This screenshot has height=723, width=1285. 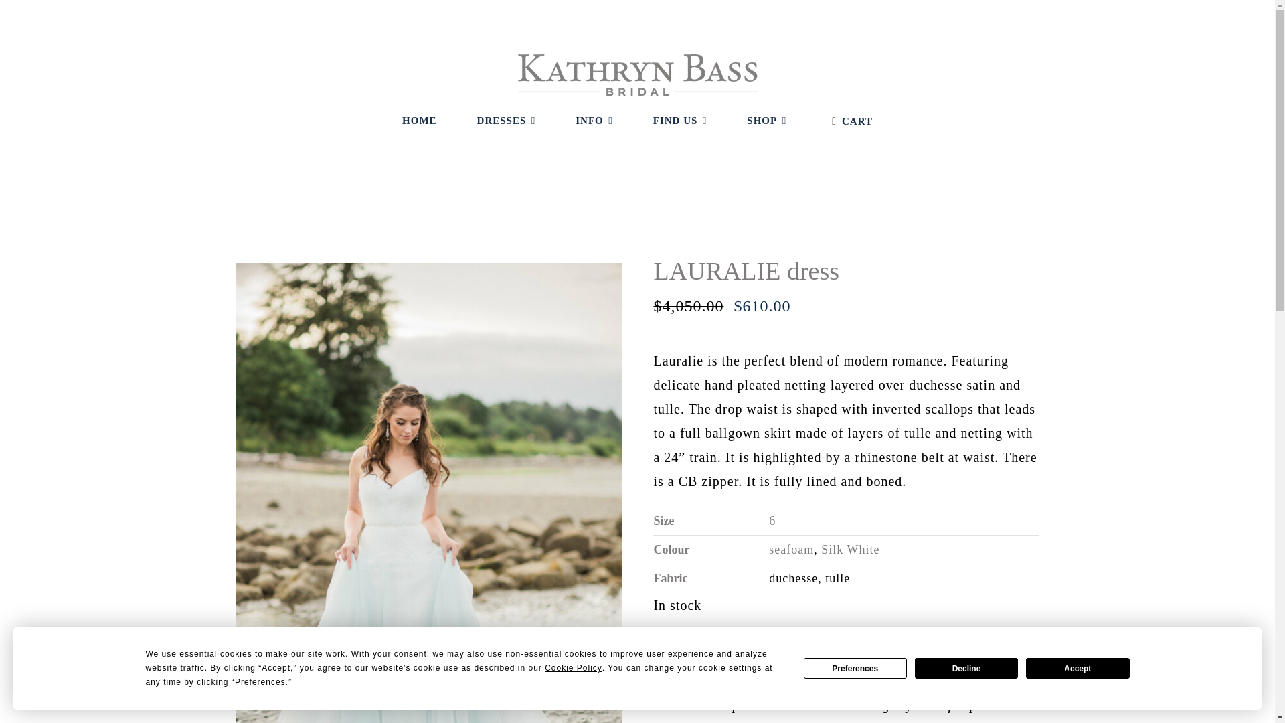 I want to click on CART, so click(x=849, y=121).